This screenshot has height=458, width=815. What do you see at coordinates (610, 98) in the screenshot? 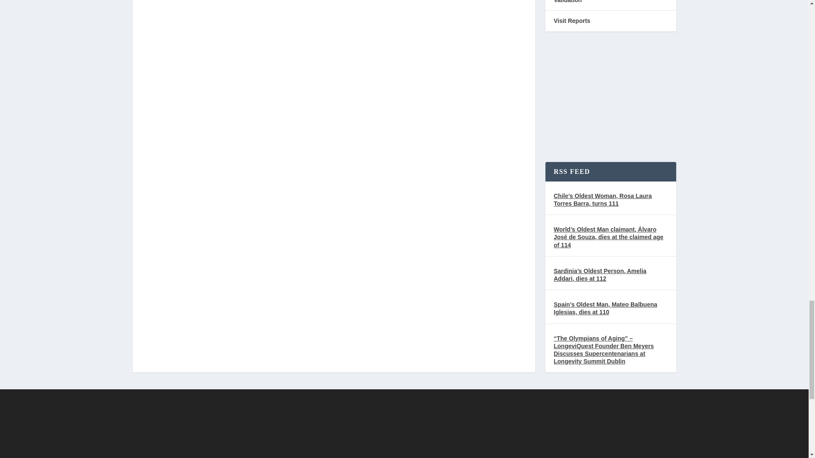
I see `Advertisement` at bounding box center [610, 98].